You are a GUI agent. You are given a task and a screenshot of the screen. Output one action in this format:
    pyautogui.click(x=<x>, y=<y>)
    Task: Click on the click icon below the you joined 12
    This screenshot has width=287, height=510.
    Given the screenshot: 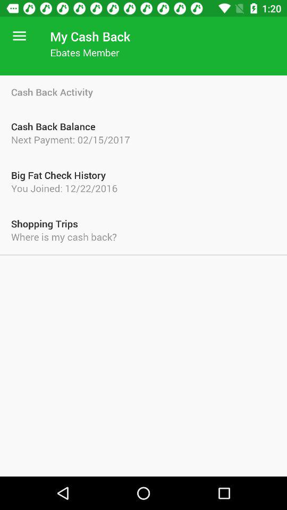 What is the action you would take?
    pyautogui.click(x=143, y=223)
    